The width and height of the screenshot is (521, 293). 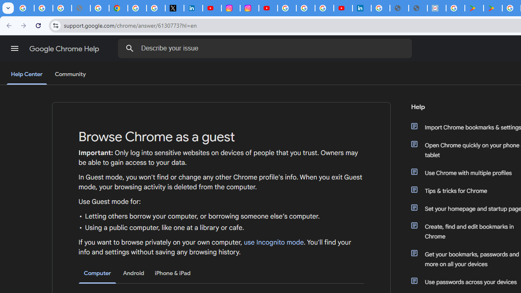 What do you see at coordinates (418, 8) in the screenshot?
I see `User Details` at bounding box center [418, 8].